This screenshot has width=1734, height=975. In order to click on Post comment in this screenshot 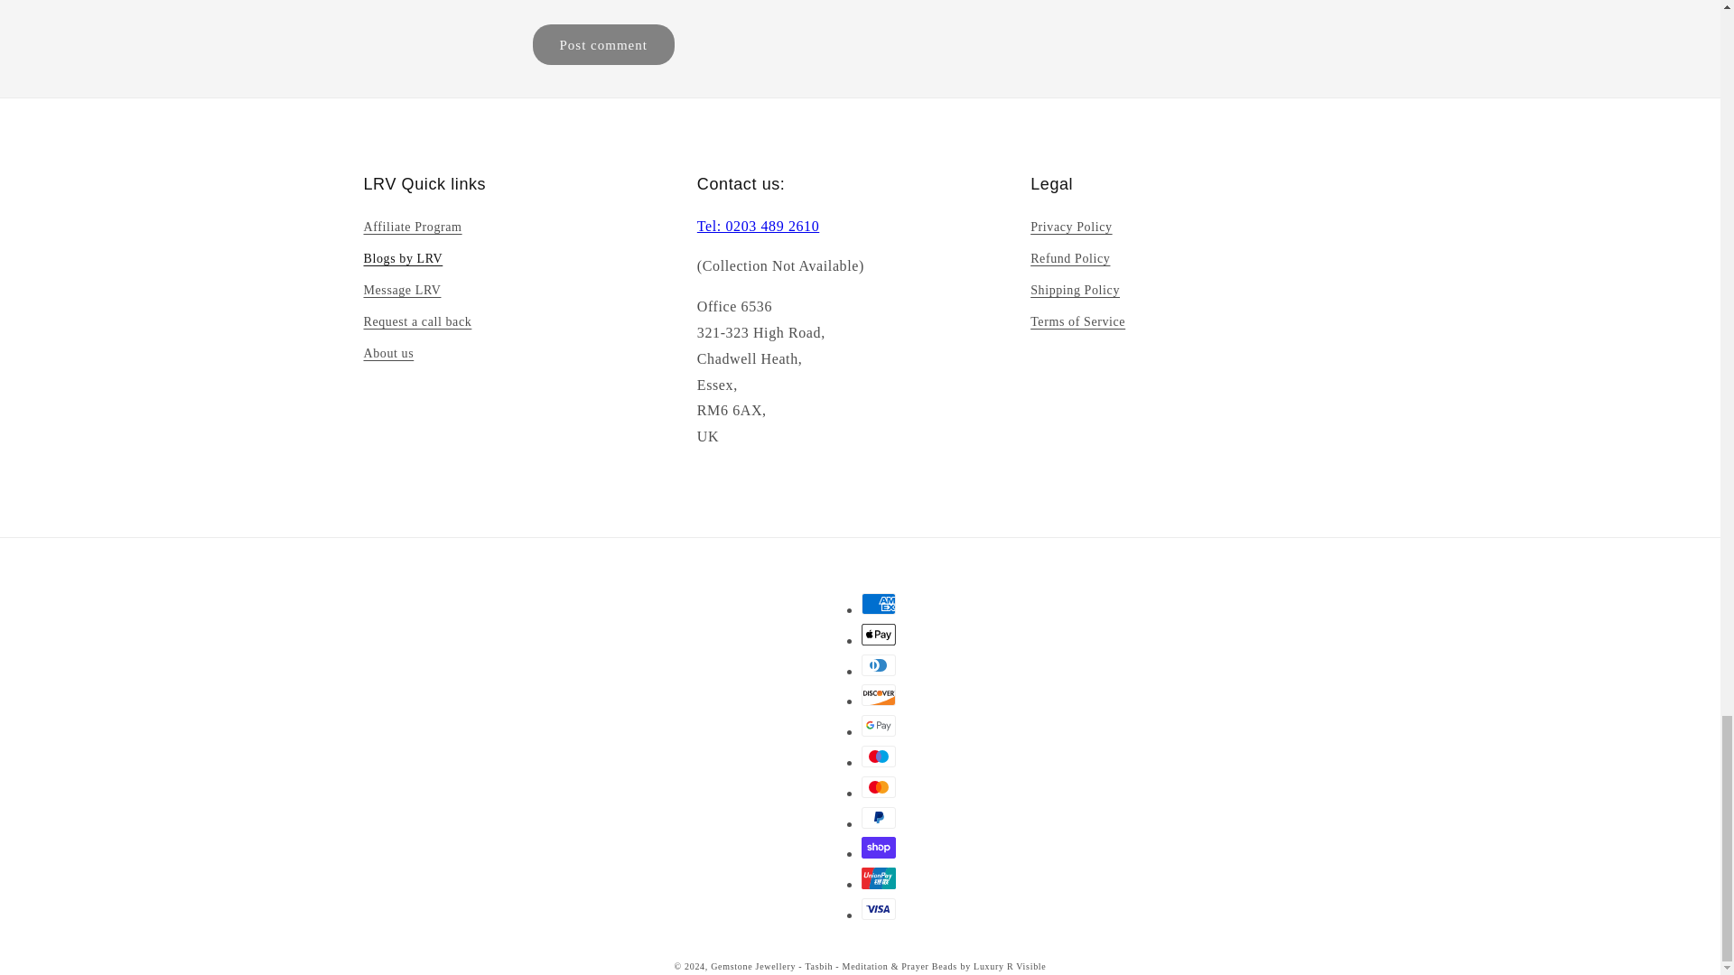, I will do `click(603, 45)`.